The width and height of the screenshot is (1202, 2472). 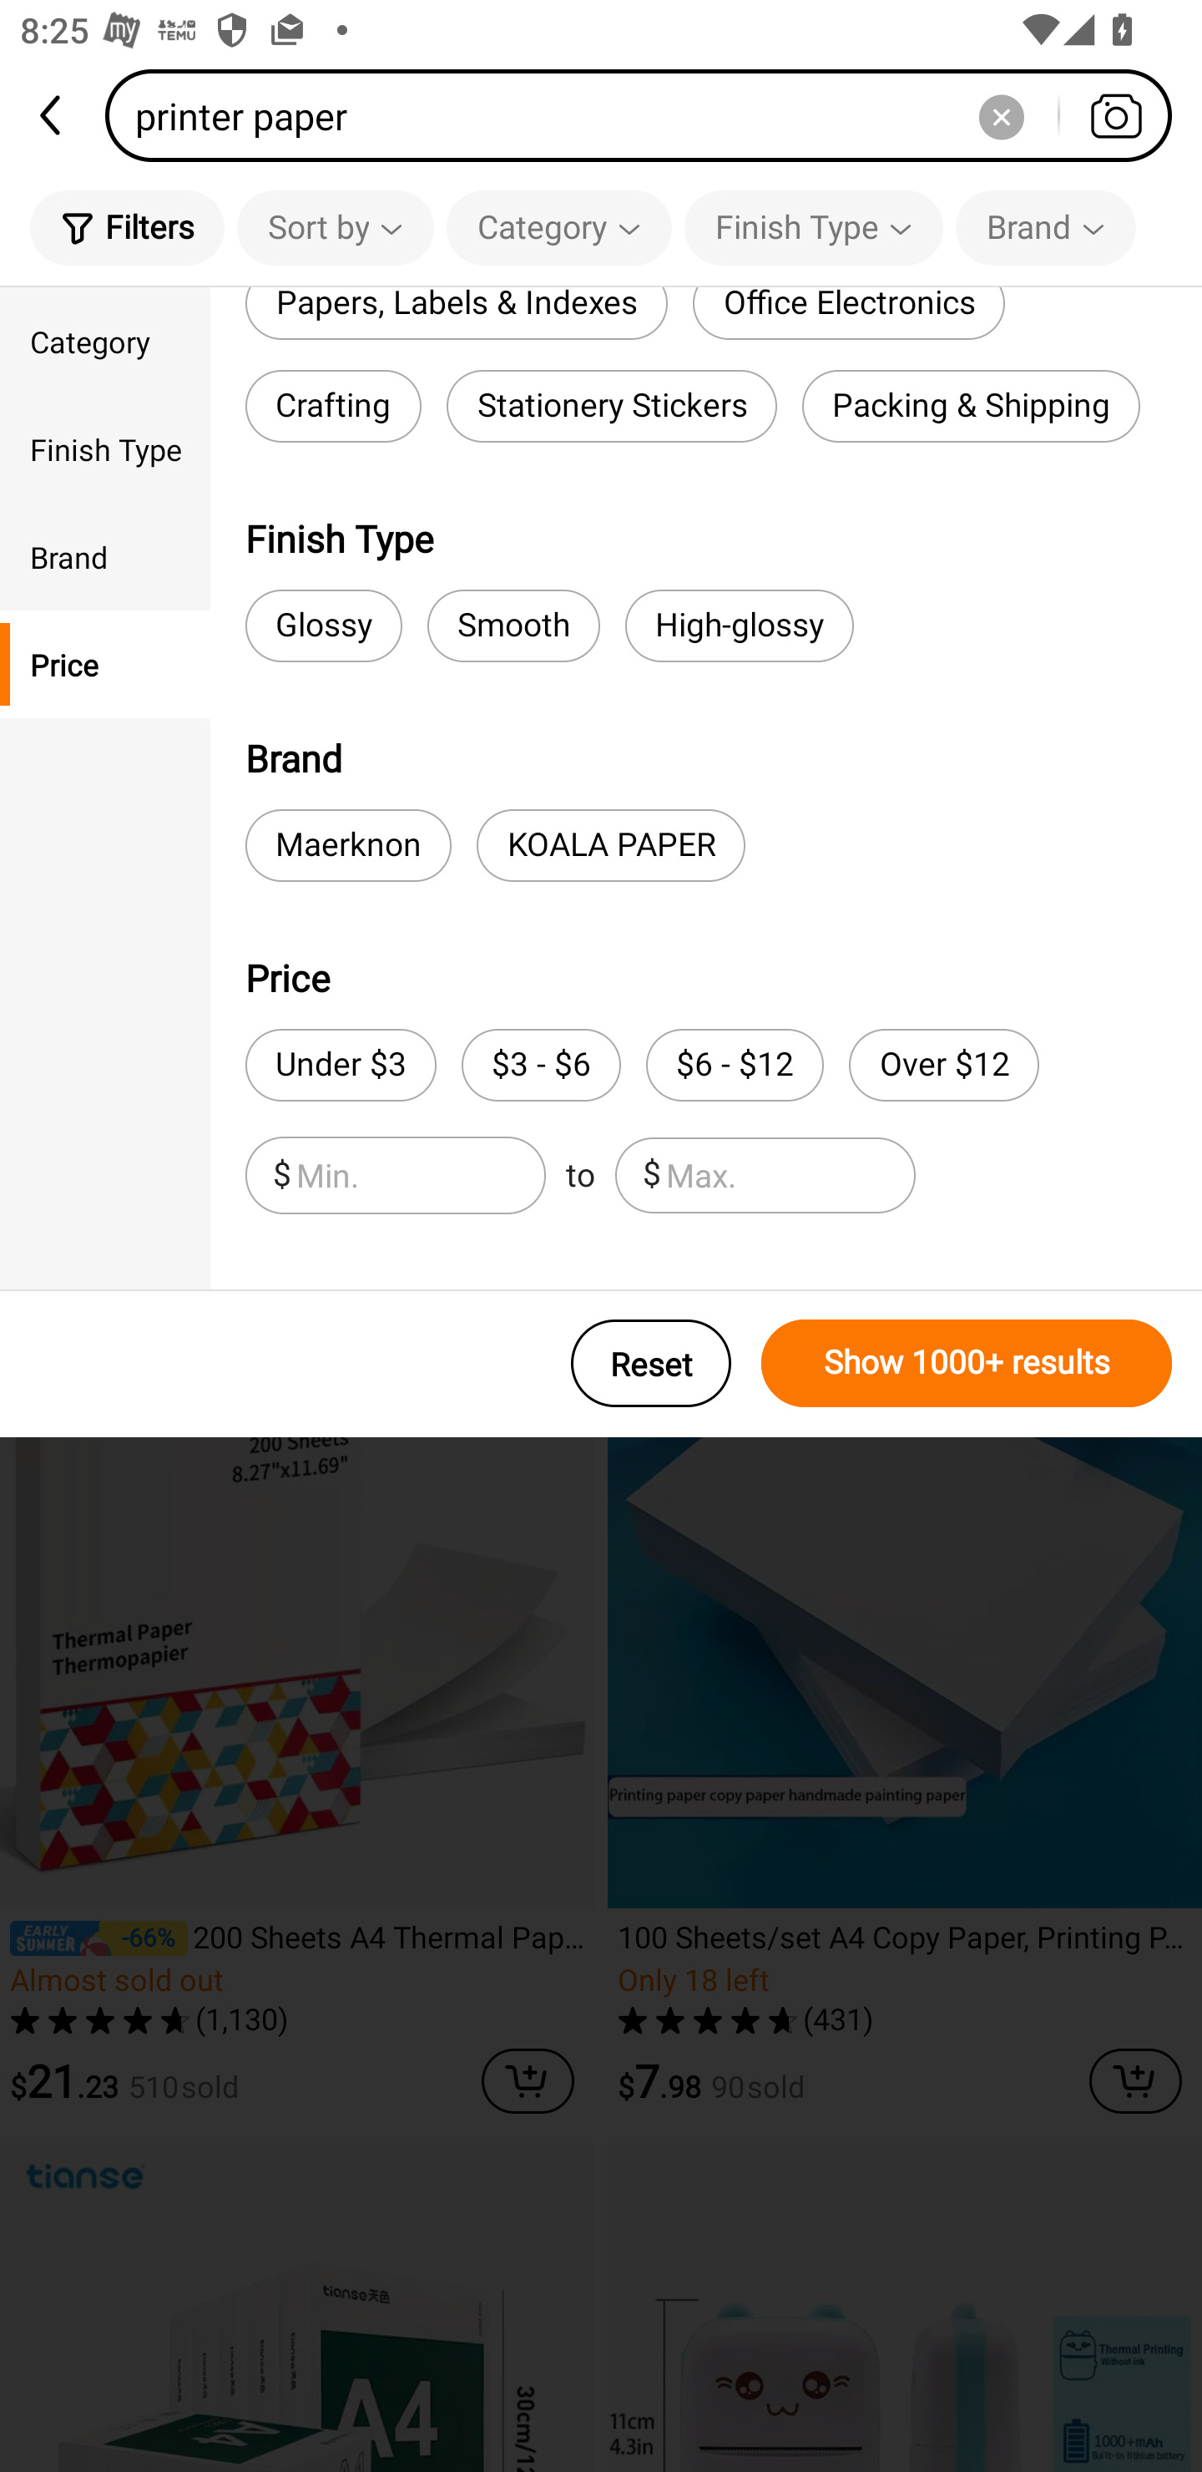 What do you see at coordinates (127, 227) in the screenshot?
I see `Filters` at bounding box center [127, 227].